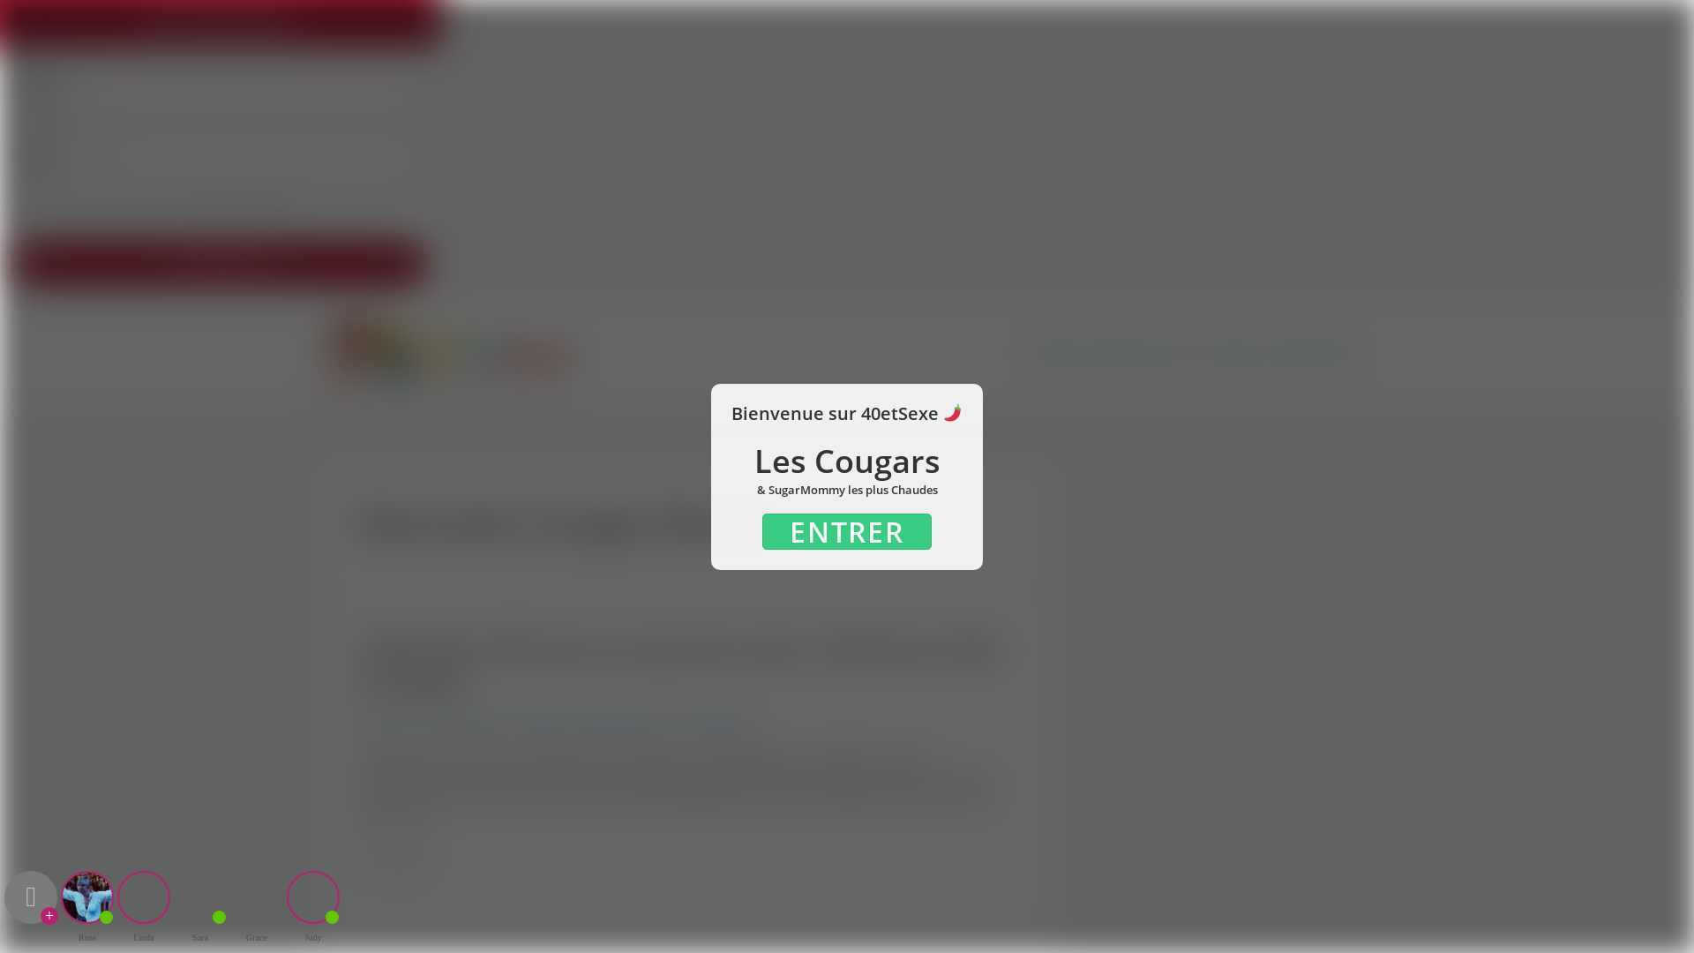  Describe the element at coordinates (263, 206) in the screenshot. I see `Privacy policy` at that location.